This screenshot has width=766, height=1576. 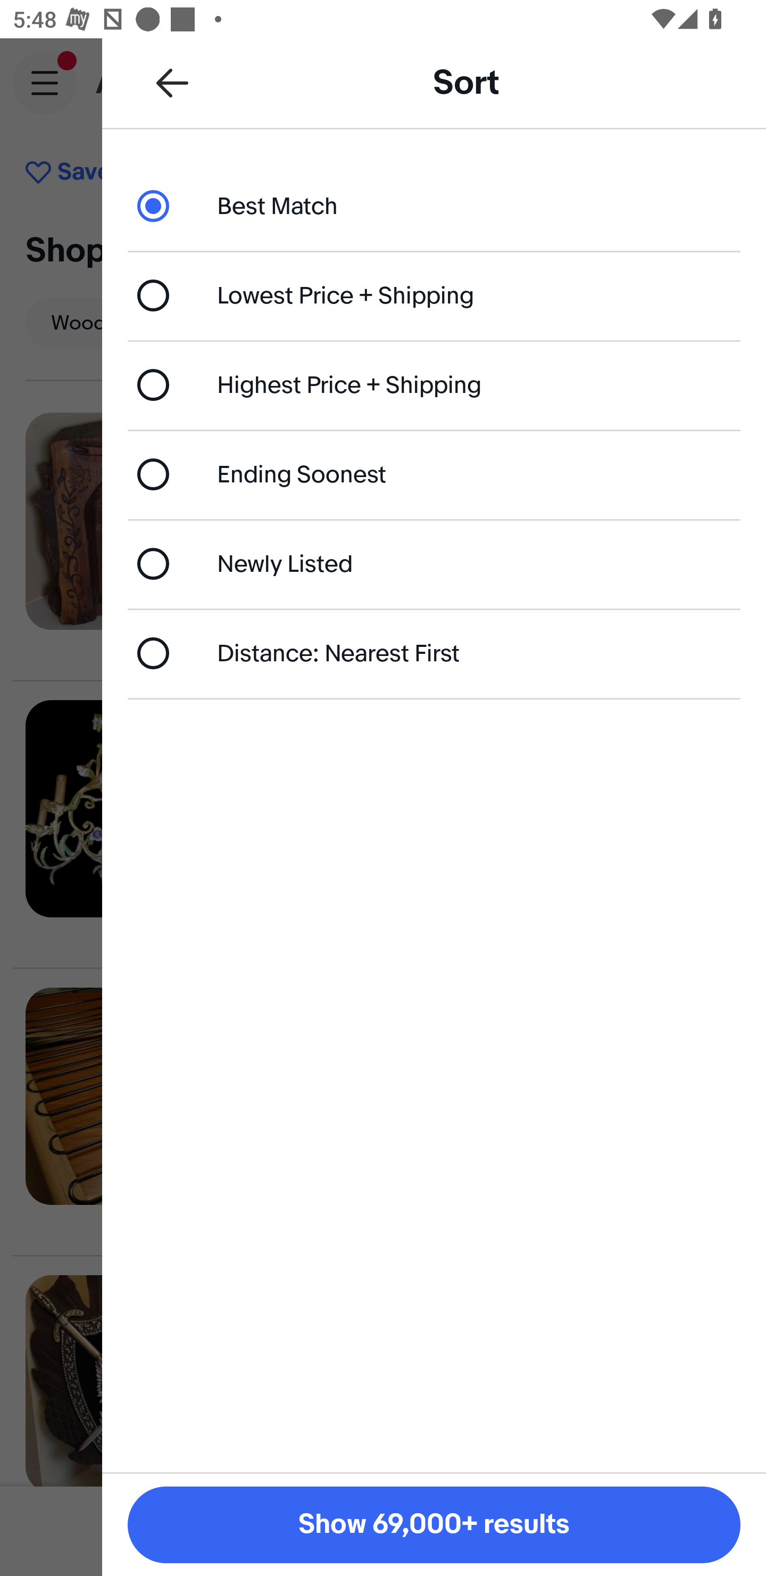 I want to click on Ending Soonest, so click(x=434, y=474).